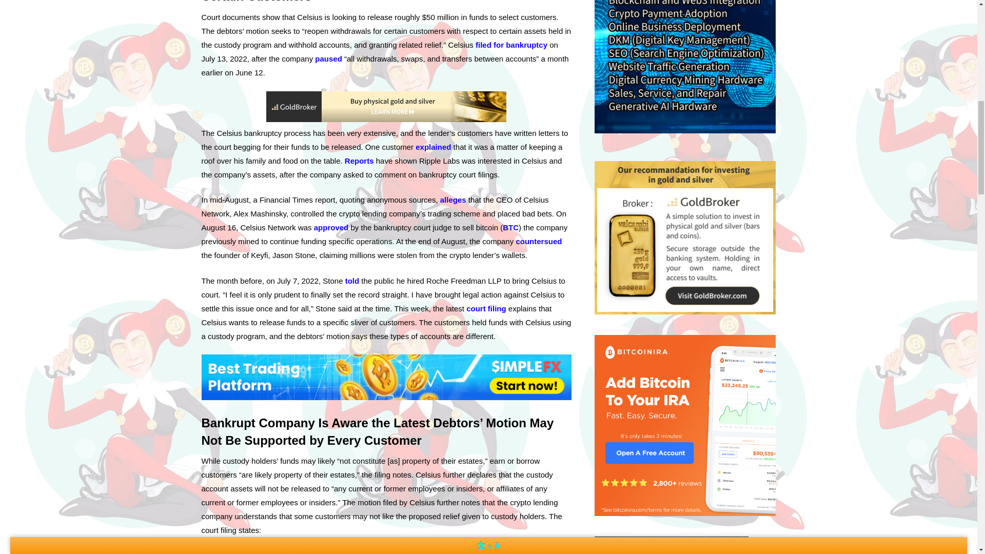 This screenshot has width=985, height=554. Describe the element at coordinates (453, 200) in the screenshot. I see `alleges` at that location.